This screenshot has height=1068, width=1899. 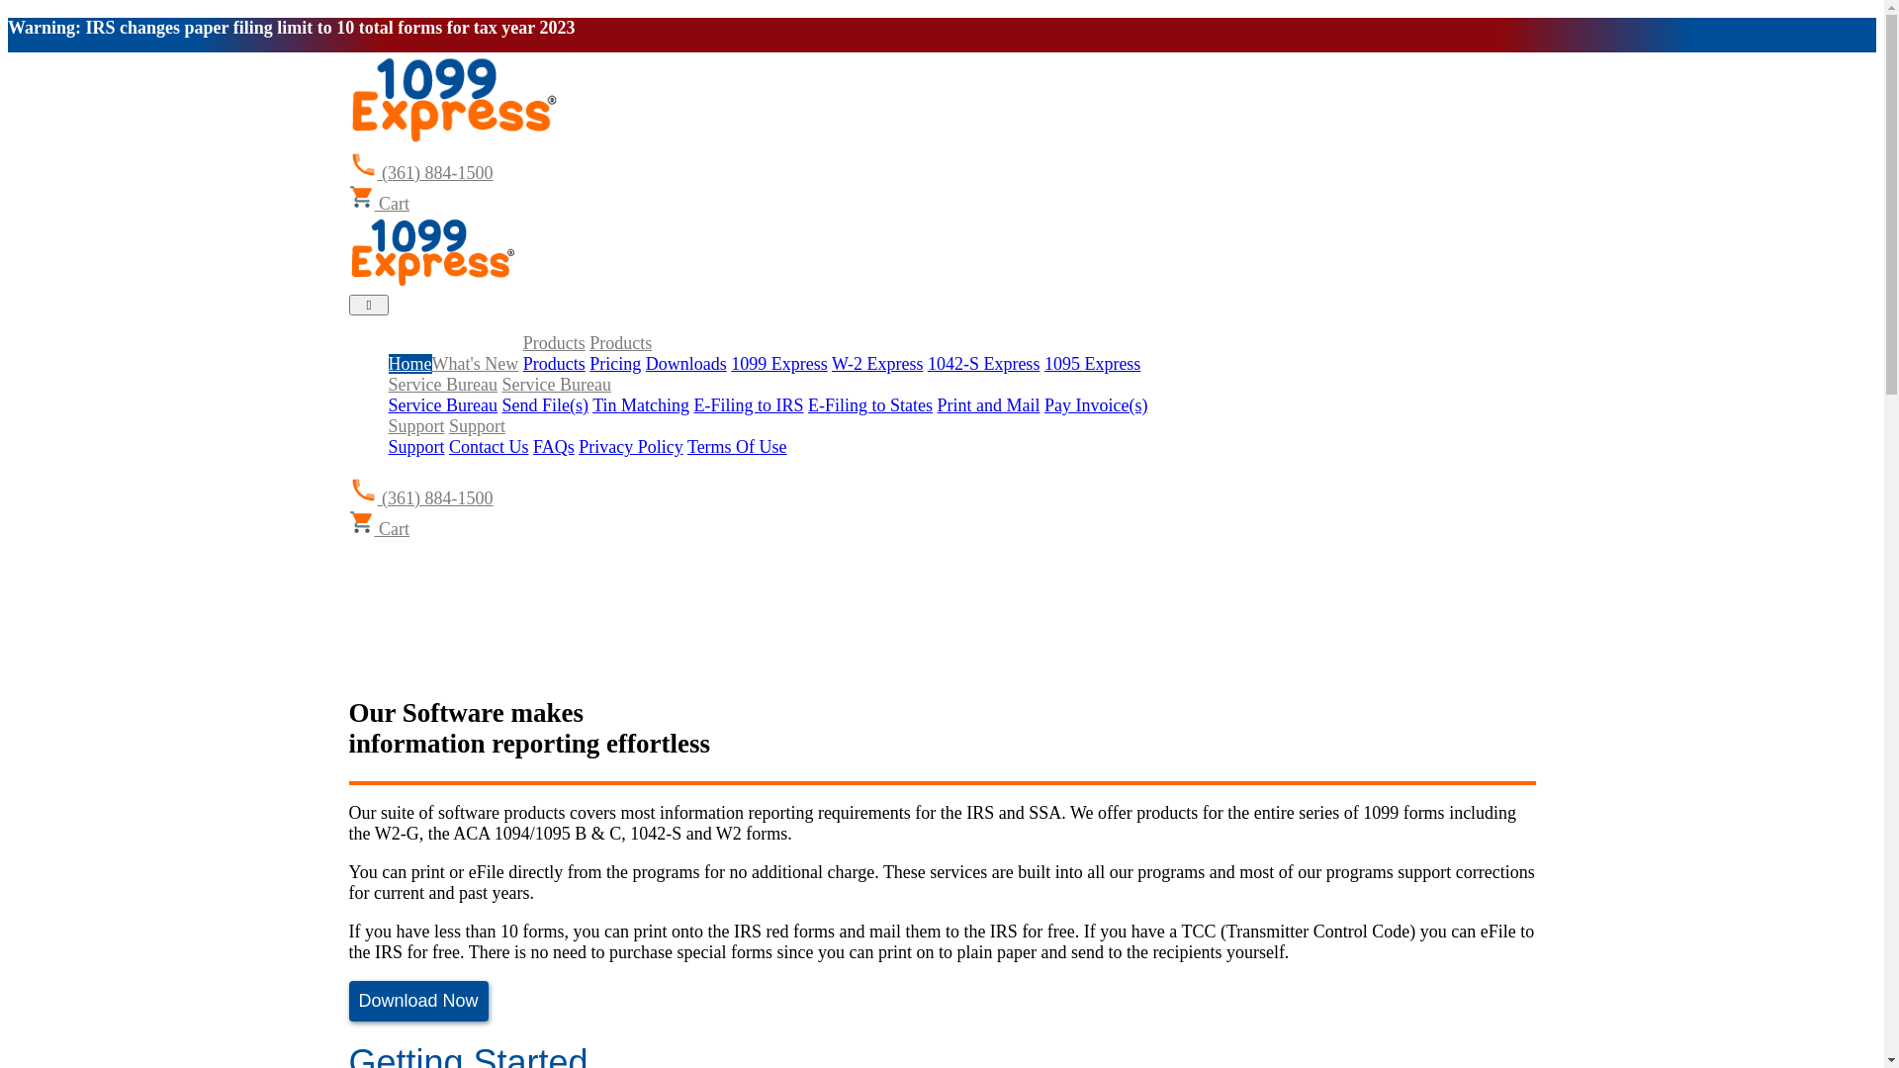 I want to click on E-Filing to States, so click(x=870, y=405).